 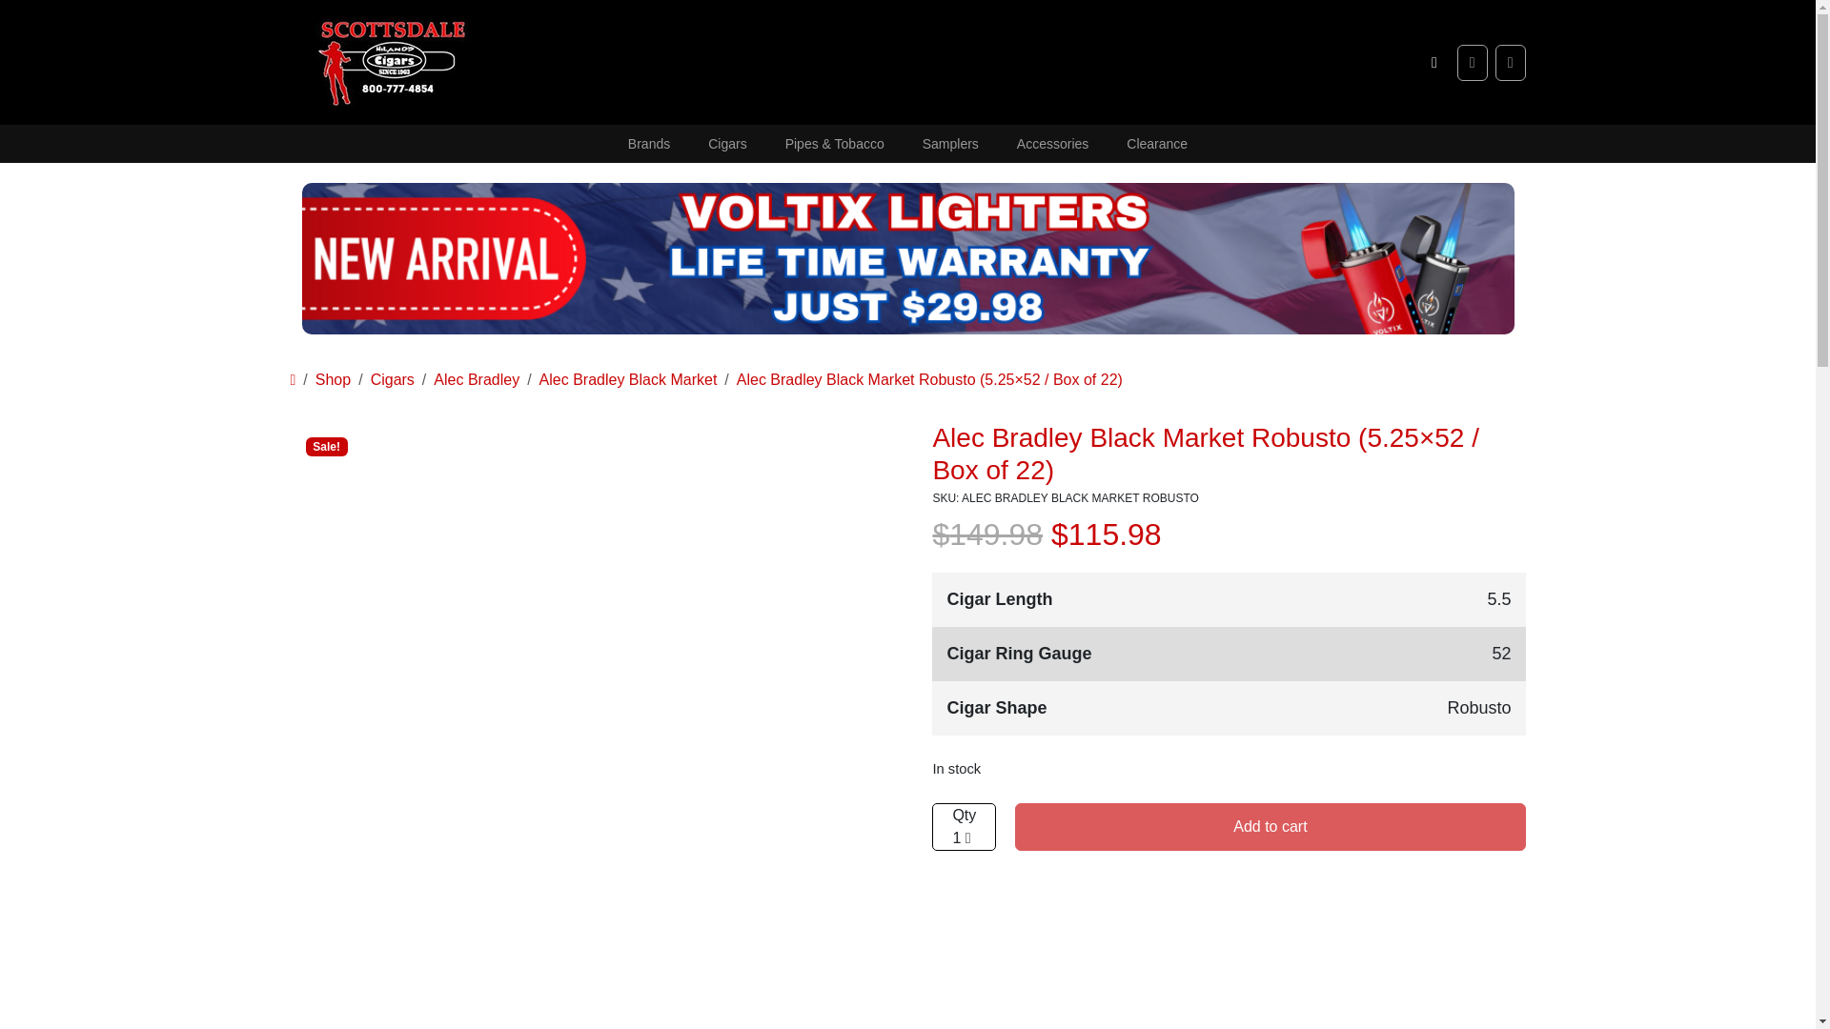 I want to click on Accessories, so click(x=1052, y=143).